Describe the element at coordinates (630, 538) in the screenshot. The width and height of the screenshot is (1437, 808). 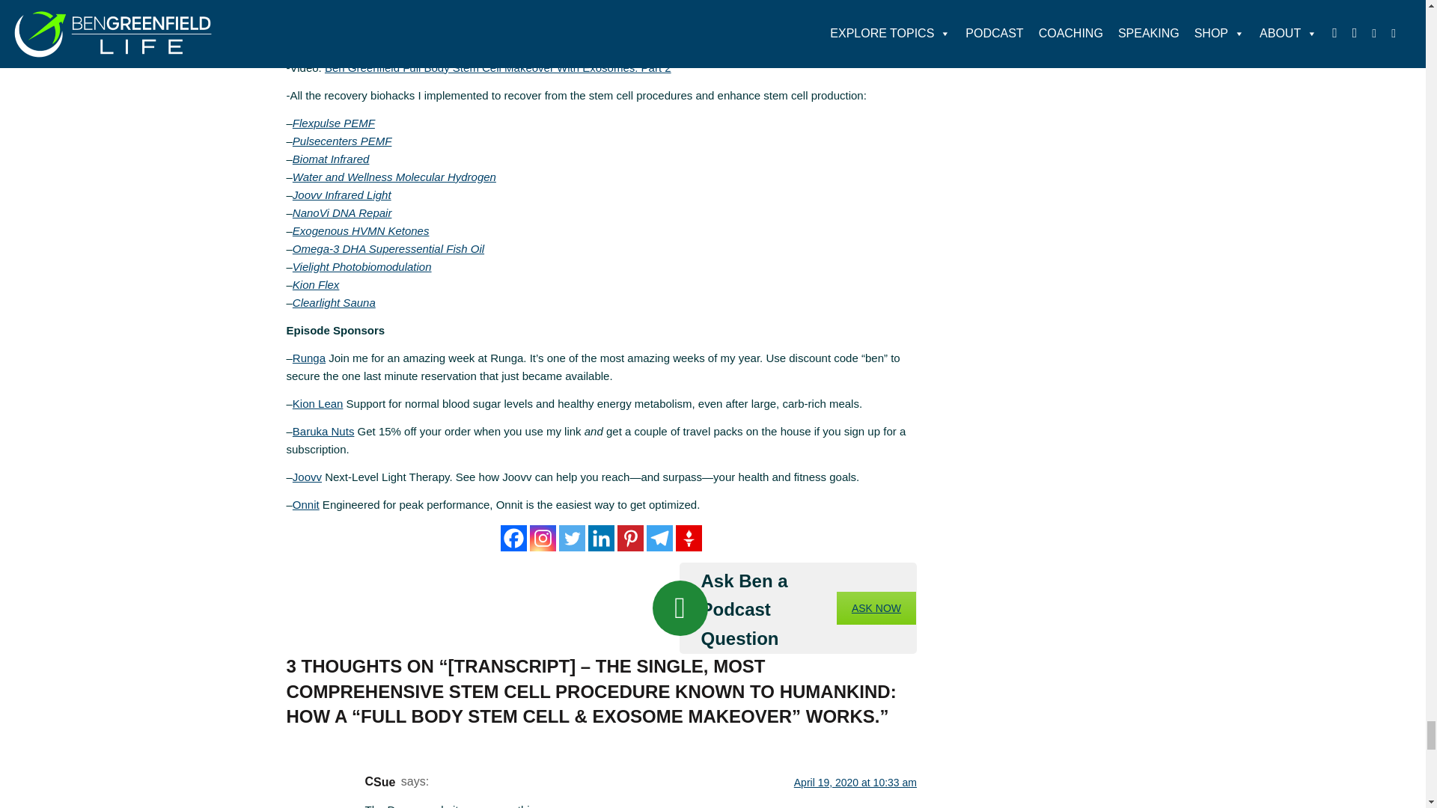
I see `Pinterest` at that location.